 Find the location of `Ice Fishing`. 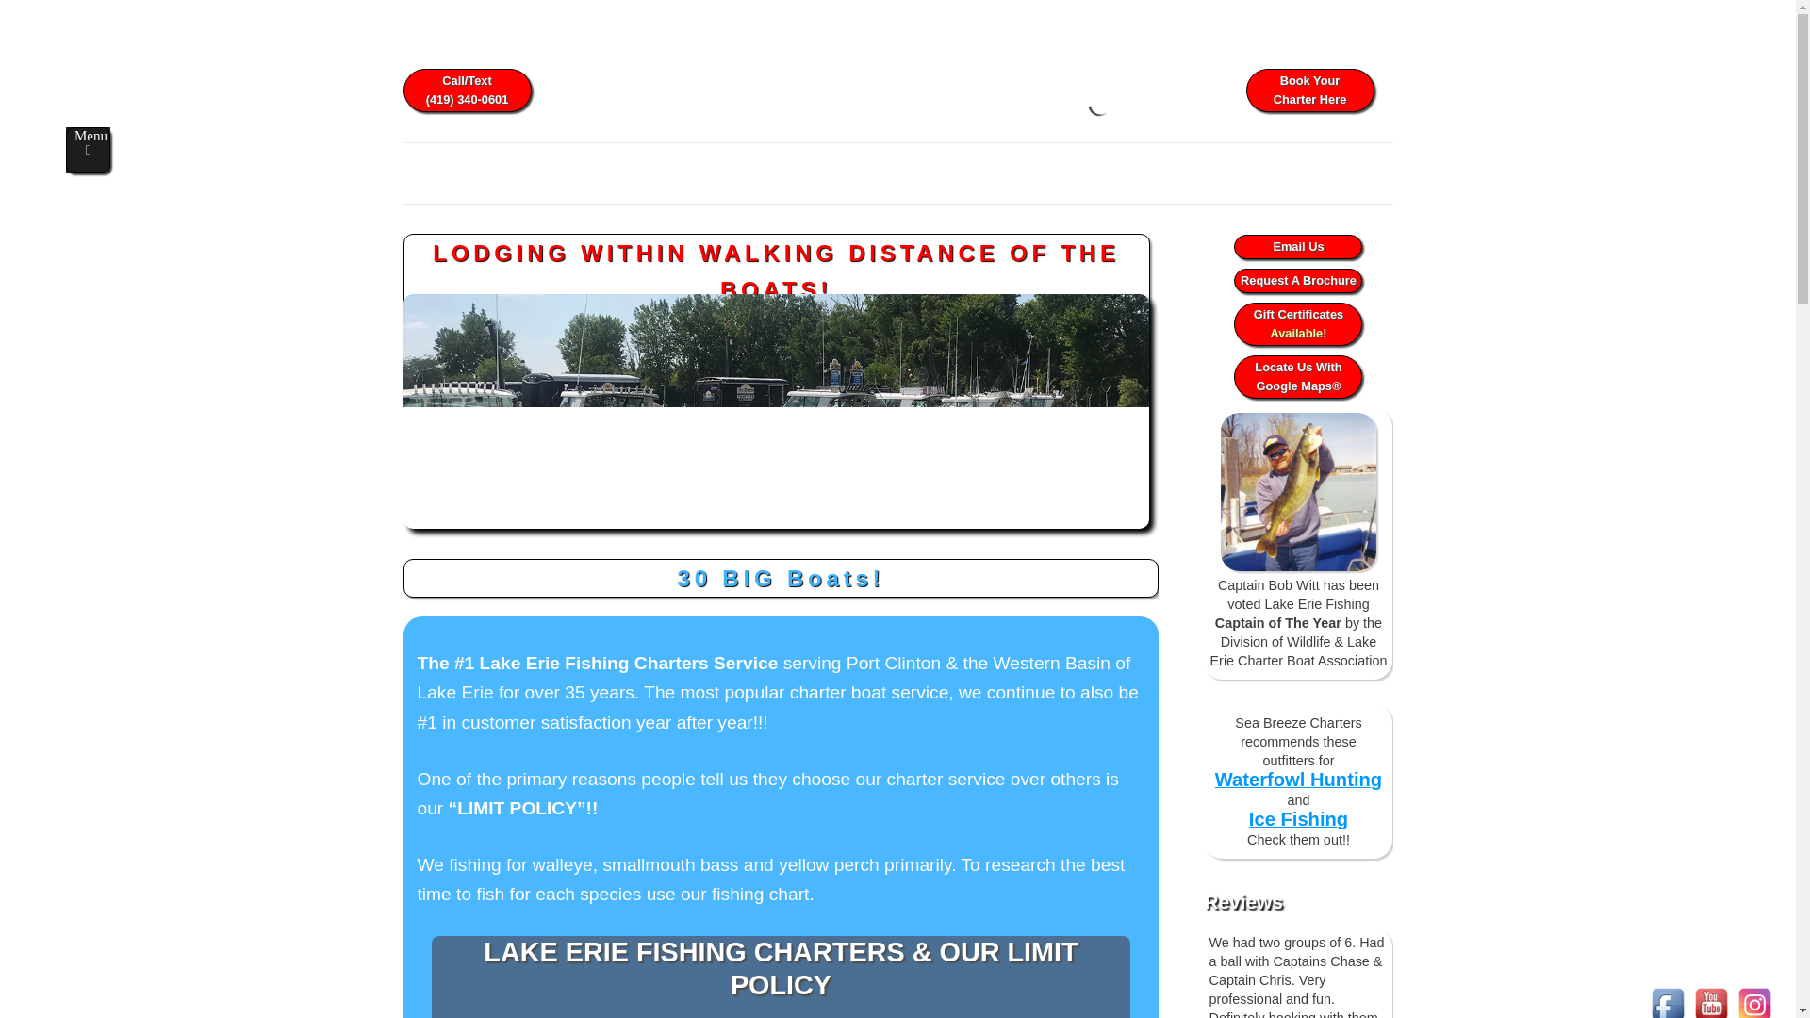

Ice Fishing is located at coordinates (1298, 820).